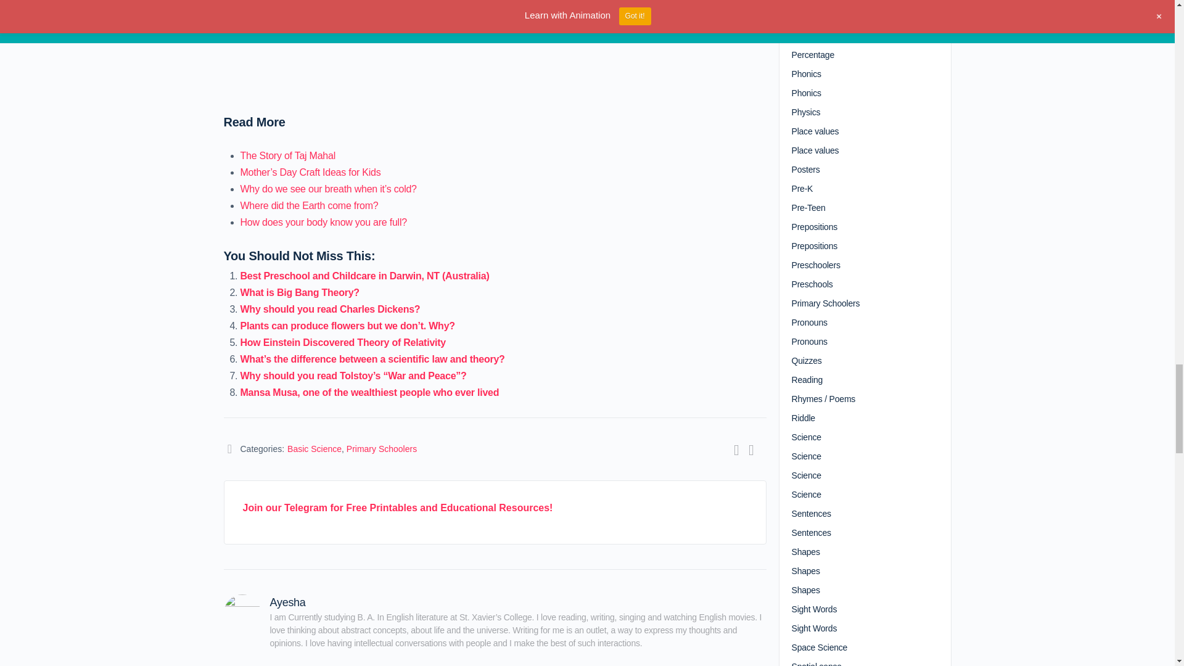 This screenshot has height=666, width=1184. What do you see at coordinates (288, 155) in the screenshot?
I see `The Story of Taj Mahal` at bounding box center [288, 155].